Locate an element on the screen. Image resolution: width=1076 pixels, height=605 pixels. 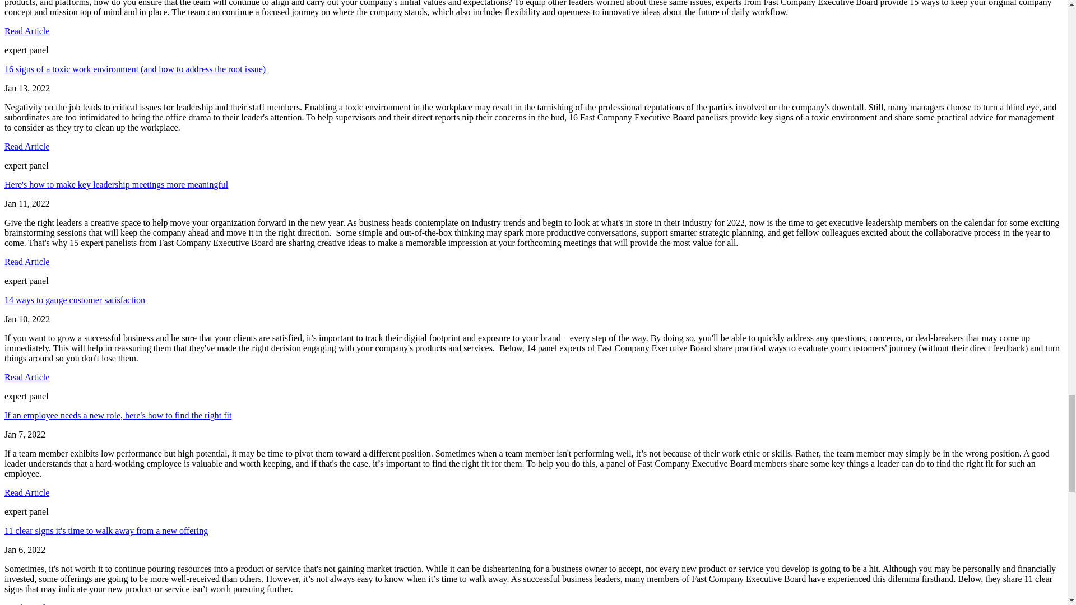
Read Article is located at coordinates (27, 604).